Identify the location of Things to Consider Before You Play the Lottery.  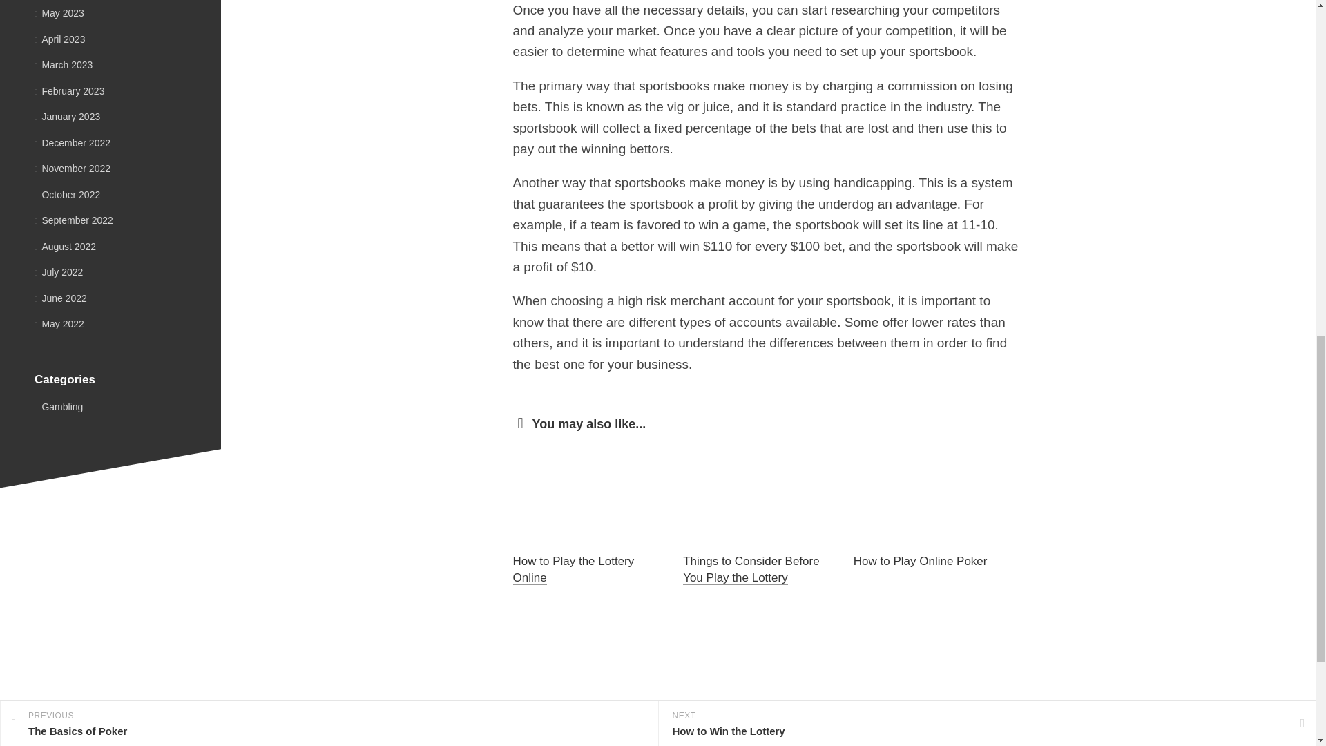
(751, 569).